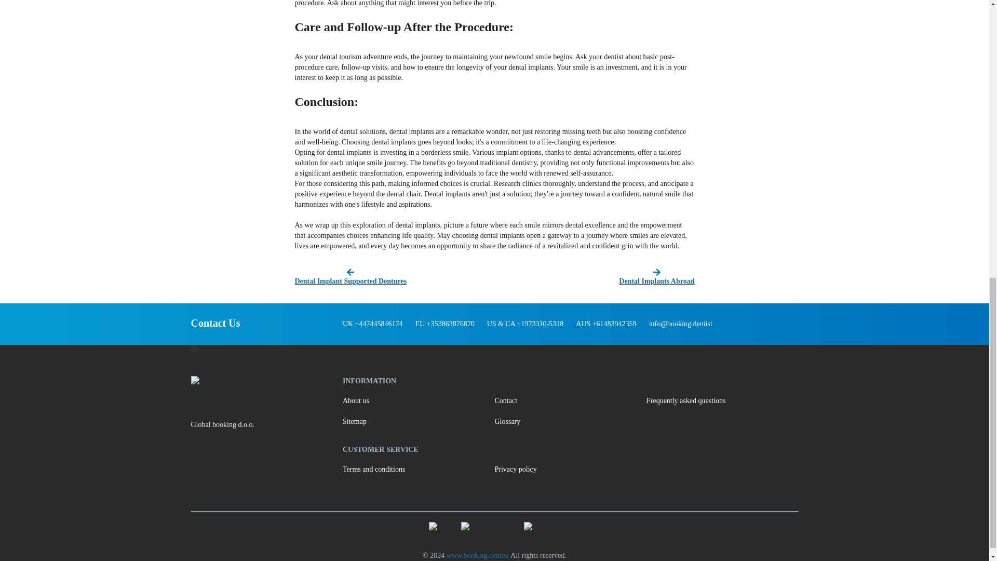 The height and width of the screenshot is (561, 997). What do you see at coordinates (570, 470) in the screenshot?
I see `Privacy policy` at bounding box center [570, 470].